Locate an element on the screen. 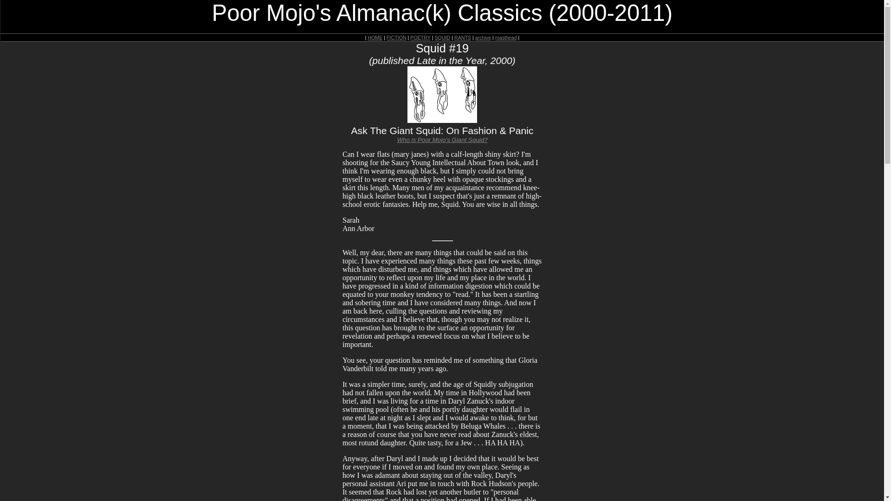  masthead is located at coordinates (506, 37).